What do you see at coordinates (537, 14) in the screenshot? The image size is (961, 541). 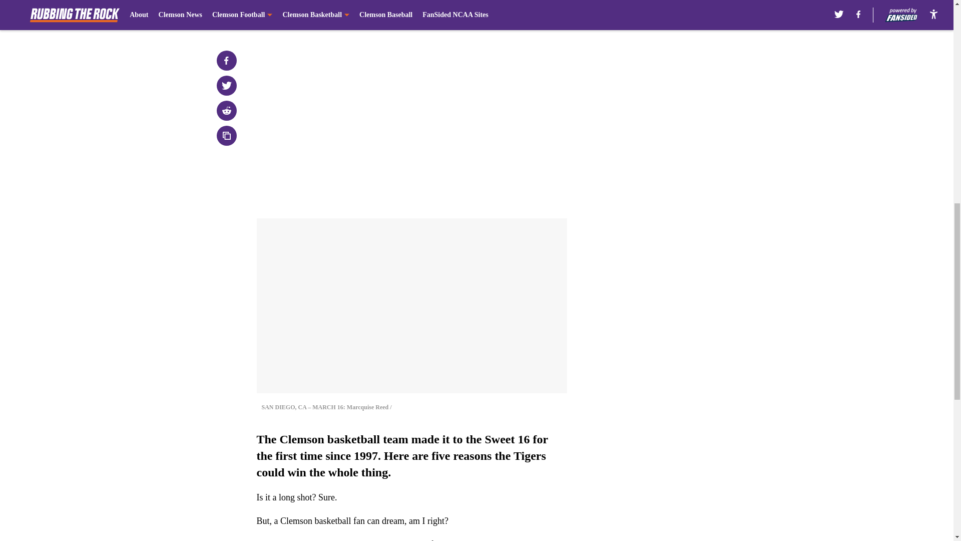 I see `Next` at bounding box center [537, 14].